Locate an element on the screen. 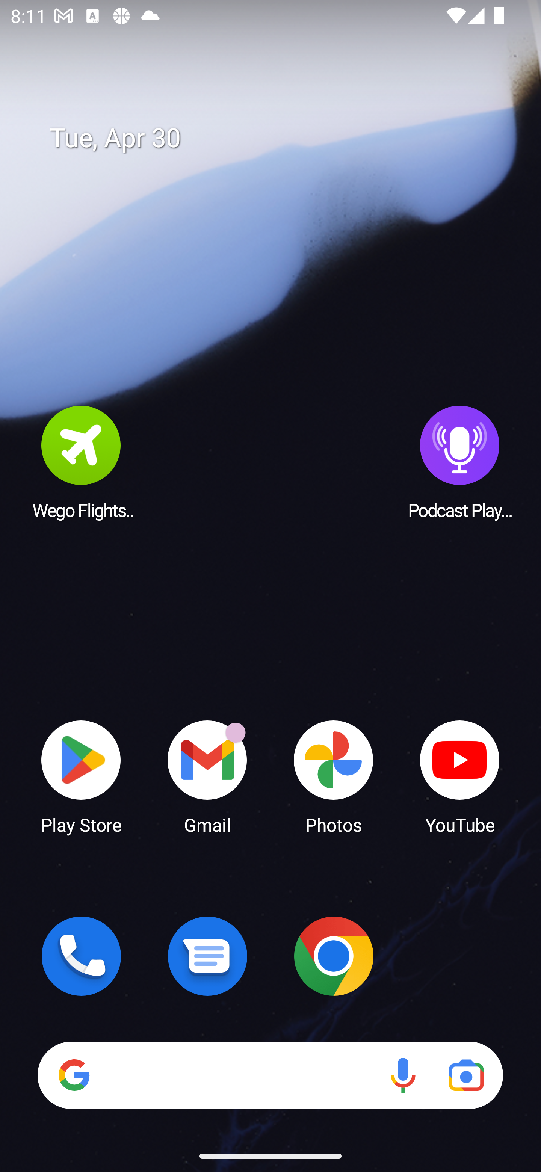  Photos is located at coordinates (334, 776).